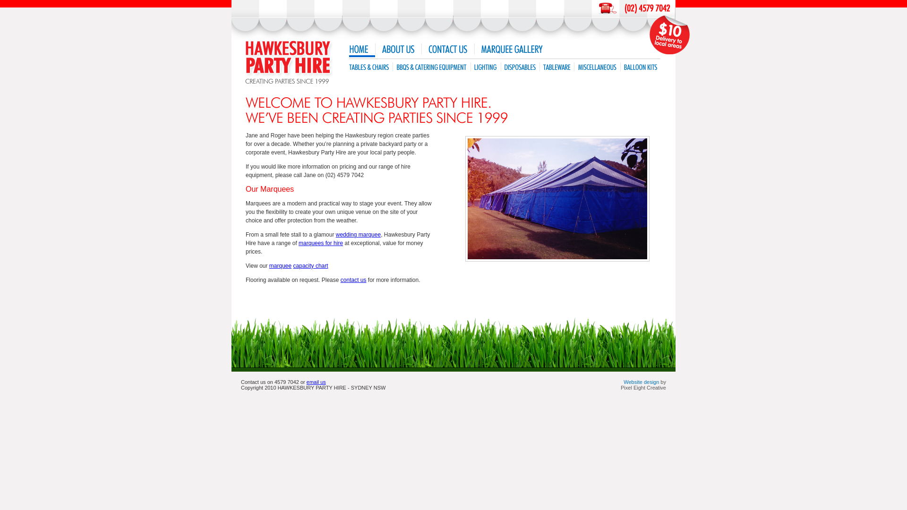  What do you see at coordinates (281, 266) in the screenshot?
I see `marquee` at bounding box center [281, 266].